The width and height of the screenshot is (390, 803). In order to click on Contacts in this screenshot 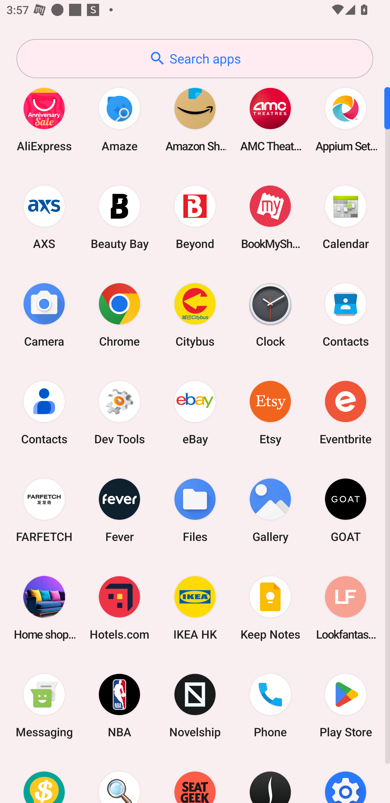, I will do `click(346, 315)`.